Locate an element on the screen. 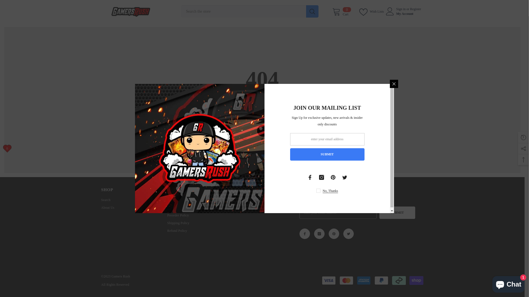 The width and height of the screenshot is (529, 297). Sign in is located at coordinates (401, 9).